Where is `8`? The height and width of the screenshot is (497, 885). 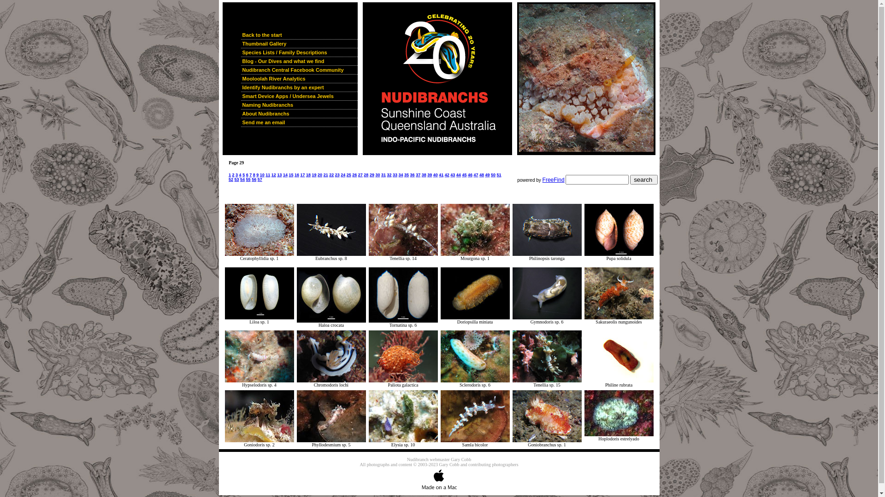
8 is located at coordinates (586, 78).